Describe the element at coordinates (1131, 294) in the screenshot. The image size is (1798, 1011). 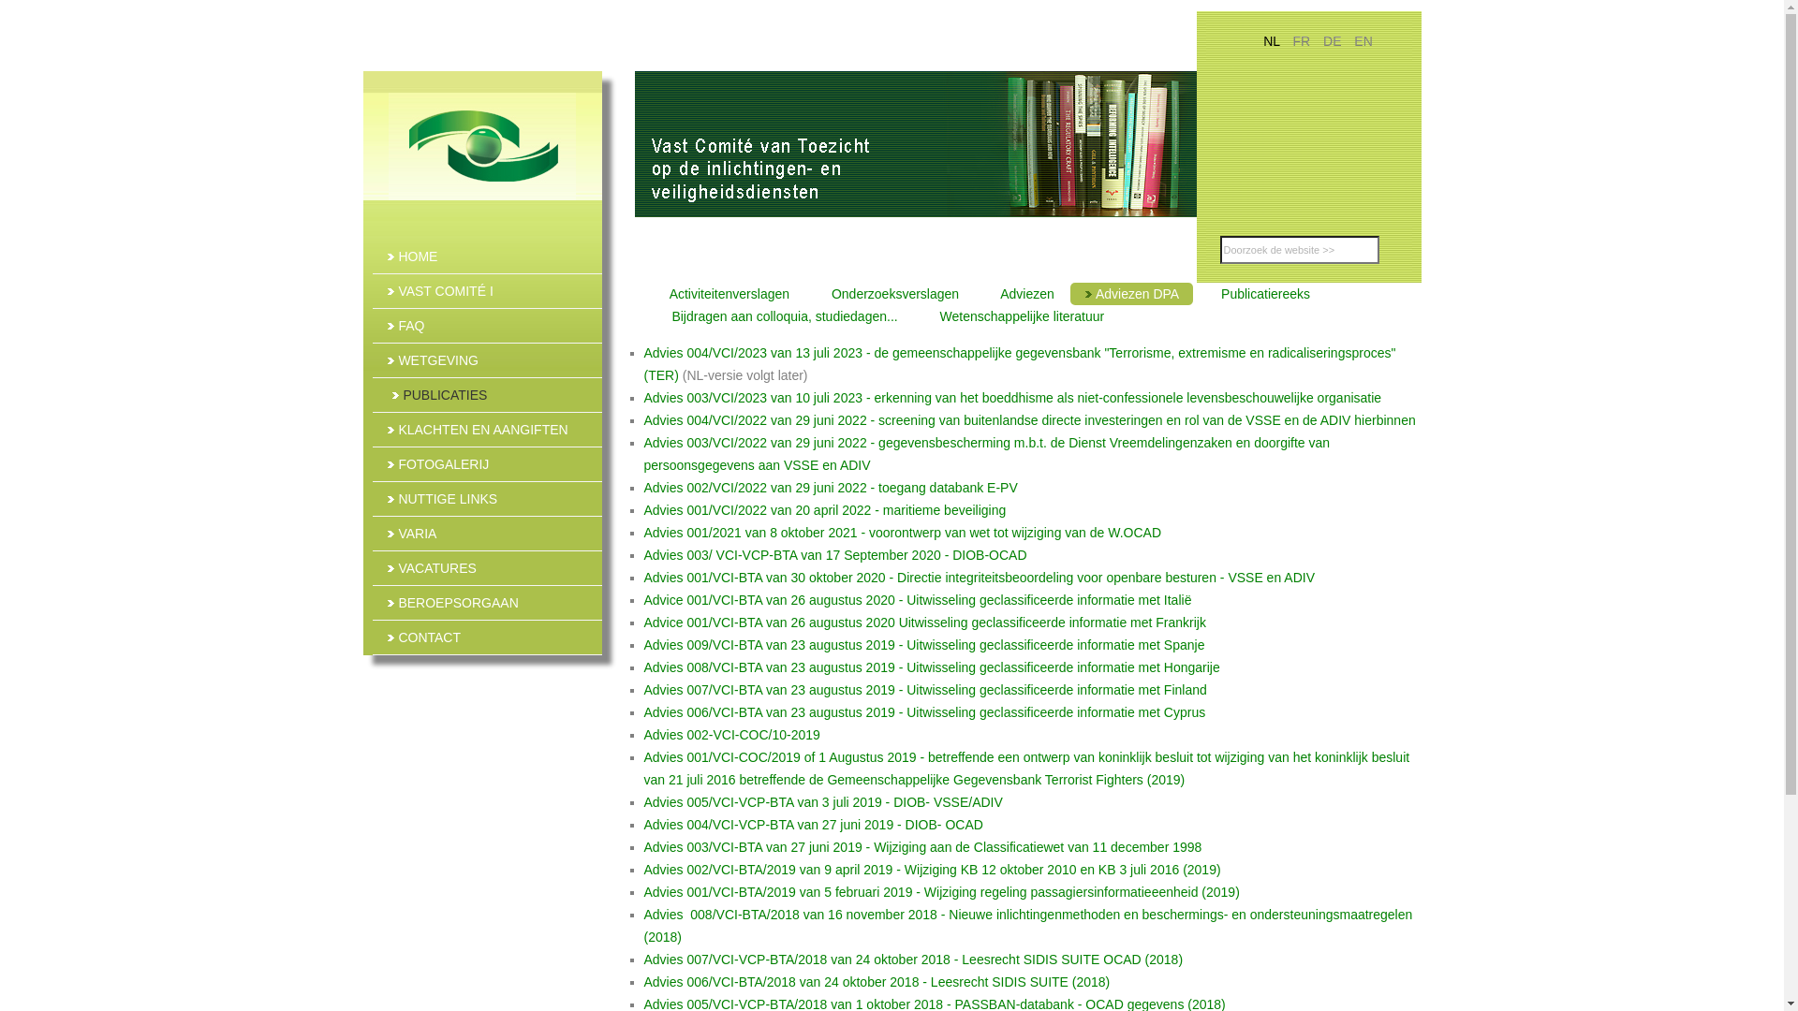
I see `Adviezen DPA` at that location.